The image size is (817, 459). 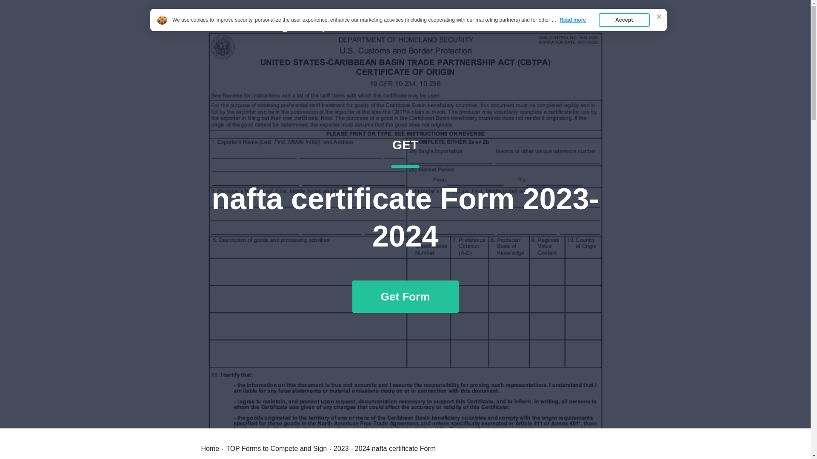 I want to click on Certificate Of Origin Template, so click(x=271, y=26).